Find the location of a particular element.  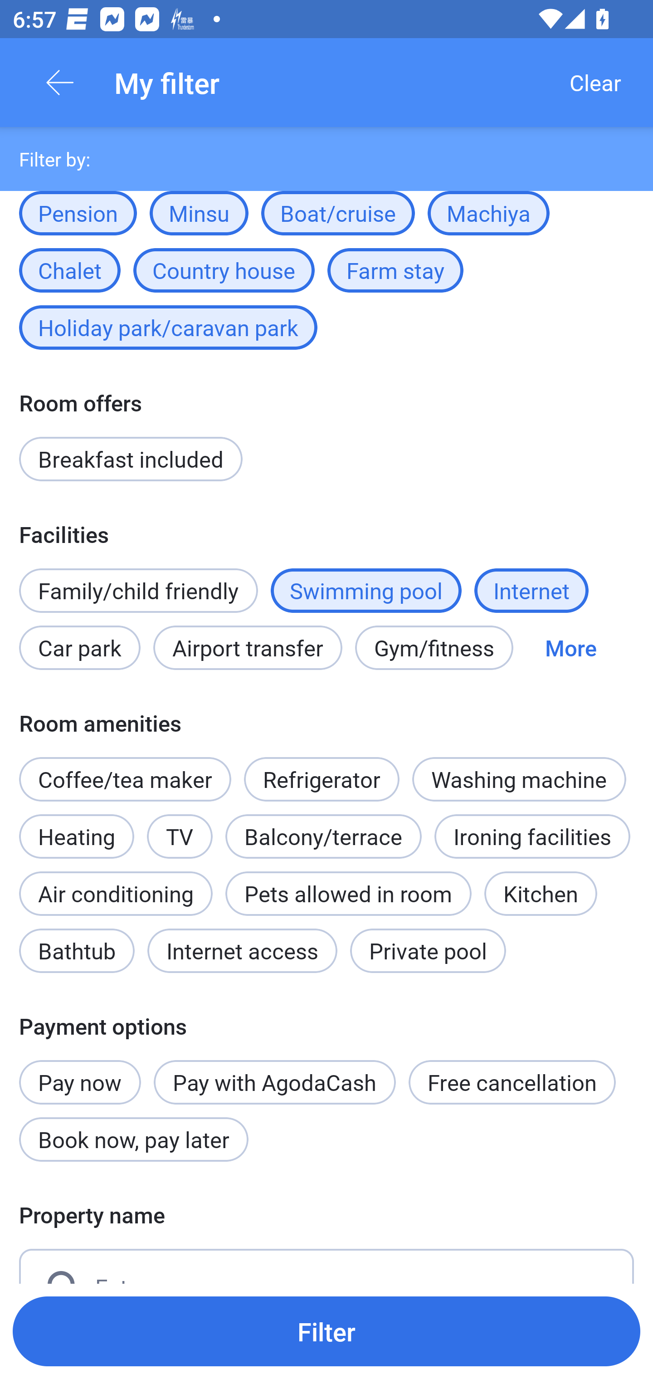

Coffee/tea maker is located at coordinates (125, 779).